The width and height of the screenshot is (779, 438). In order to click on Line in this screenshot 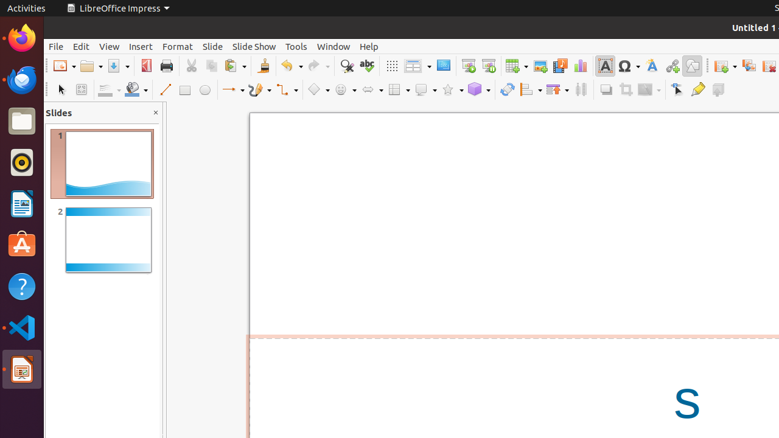, I will do `click(164, 90)`.